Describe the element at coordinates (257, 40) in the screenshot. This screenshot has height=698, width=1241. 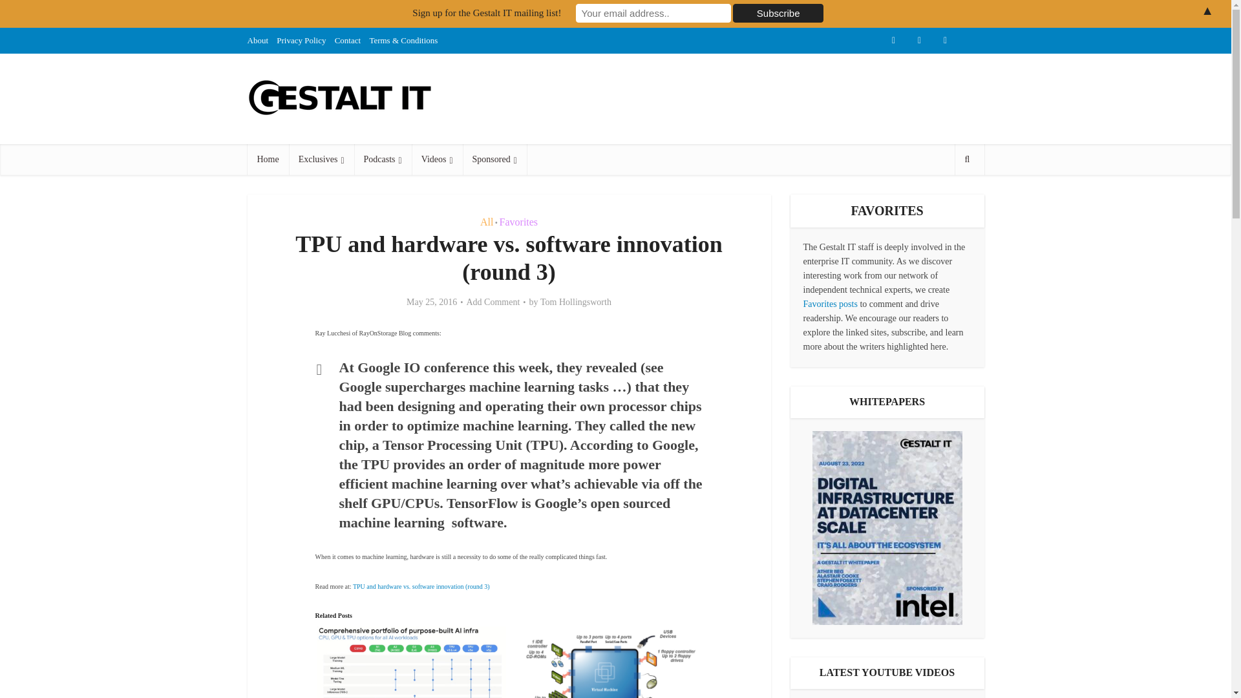
I see `About` at that location.